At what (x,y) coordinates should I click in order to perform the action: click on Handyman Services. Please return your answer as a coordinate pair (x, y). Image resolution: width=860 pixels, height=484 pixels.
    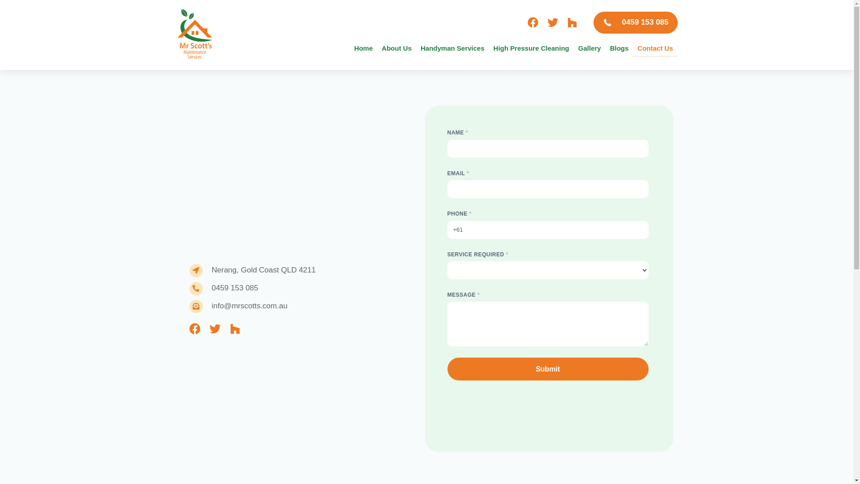
    Looking at the image, I should click on (452, 48).